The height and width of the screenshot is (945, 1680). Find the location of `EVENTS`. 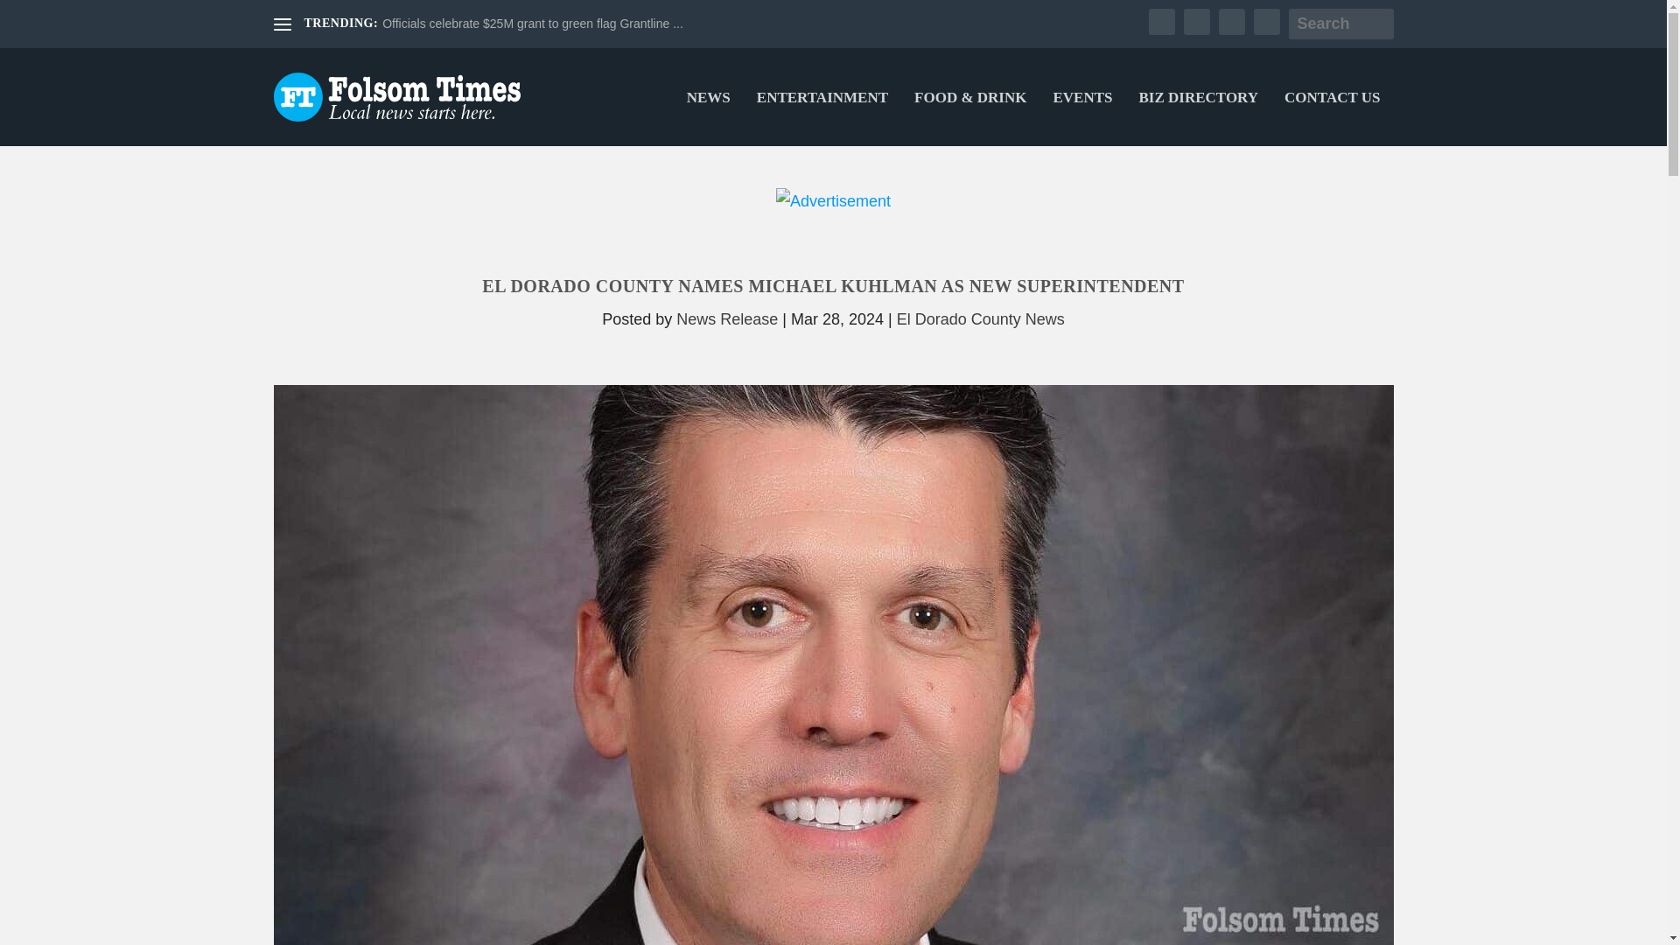

EVENTS is located at coordinates (1082, 119).